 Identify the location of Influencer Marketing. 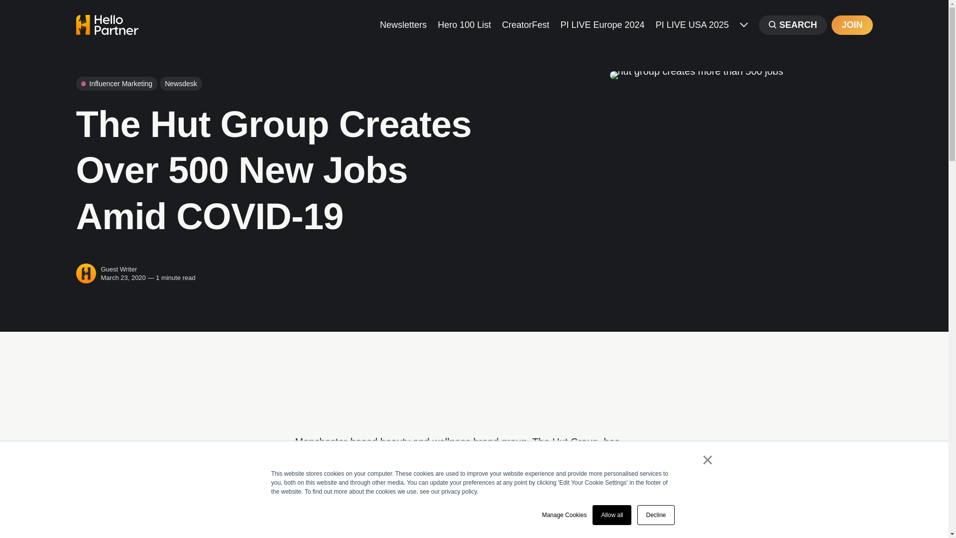
(117, 84).